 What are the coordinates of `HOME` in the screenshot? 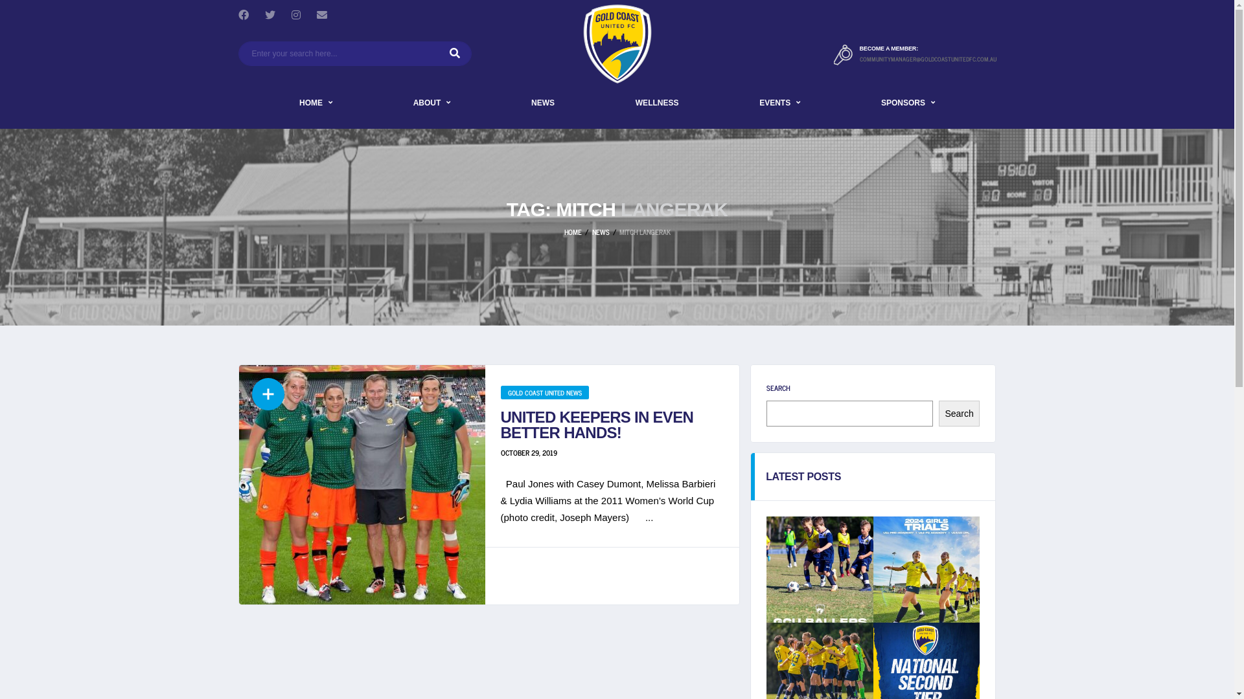 It's located at (316, 103).